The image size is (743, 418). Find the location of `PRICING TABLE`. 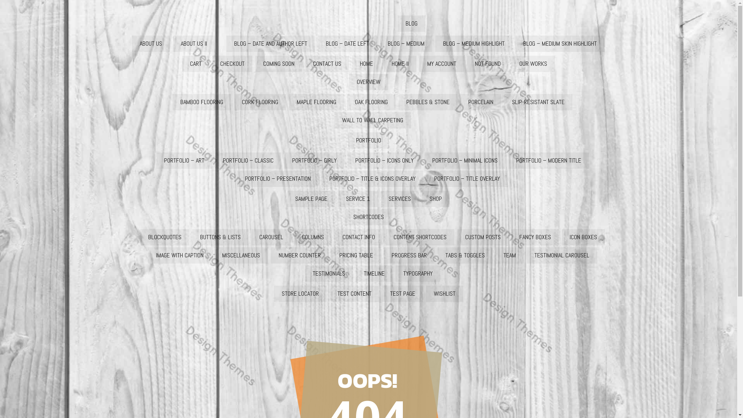

PRICING TABLE is located at coordinates (356, 255).